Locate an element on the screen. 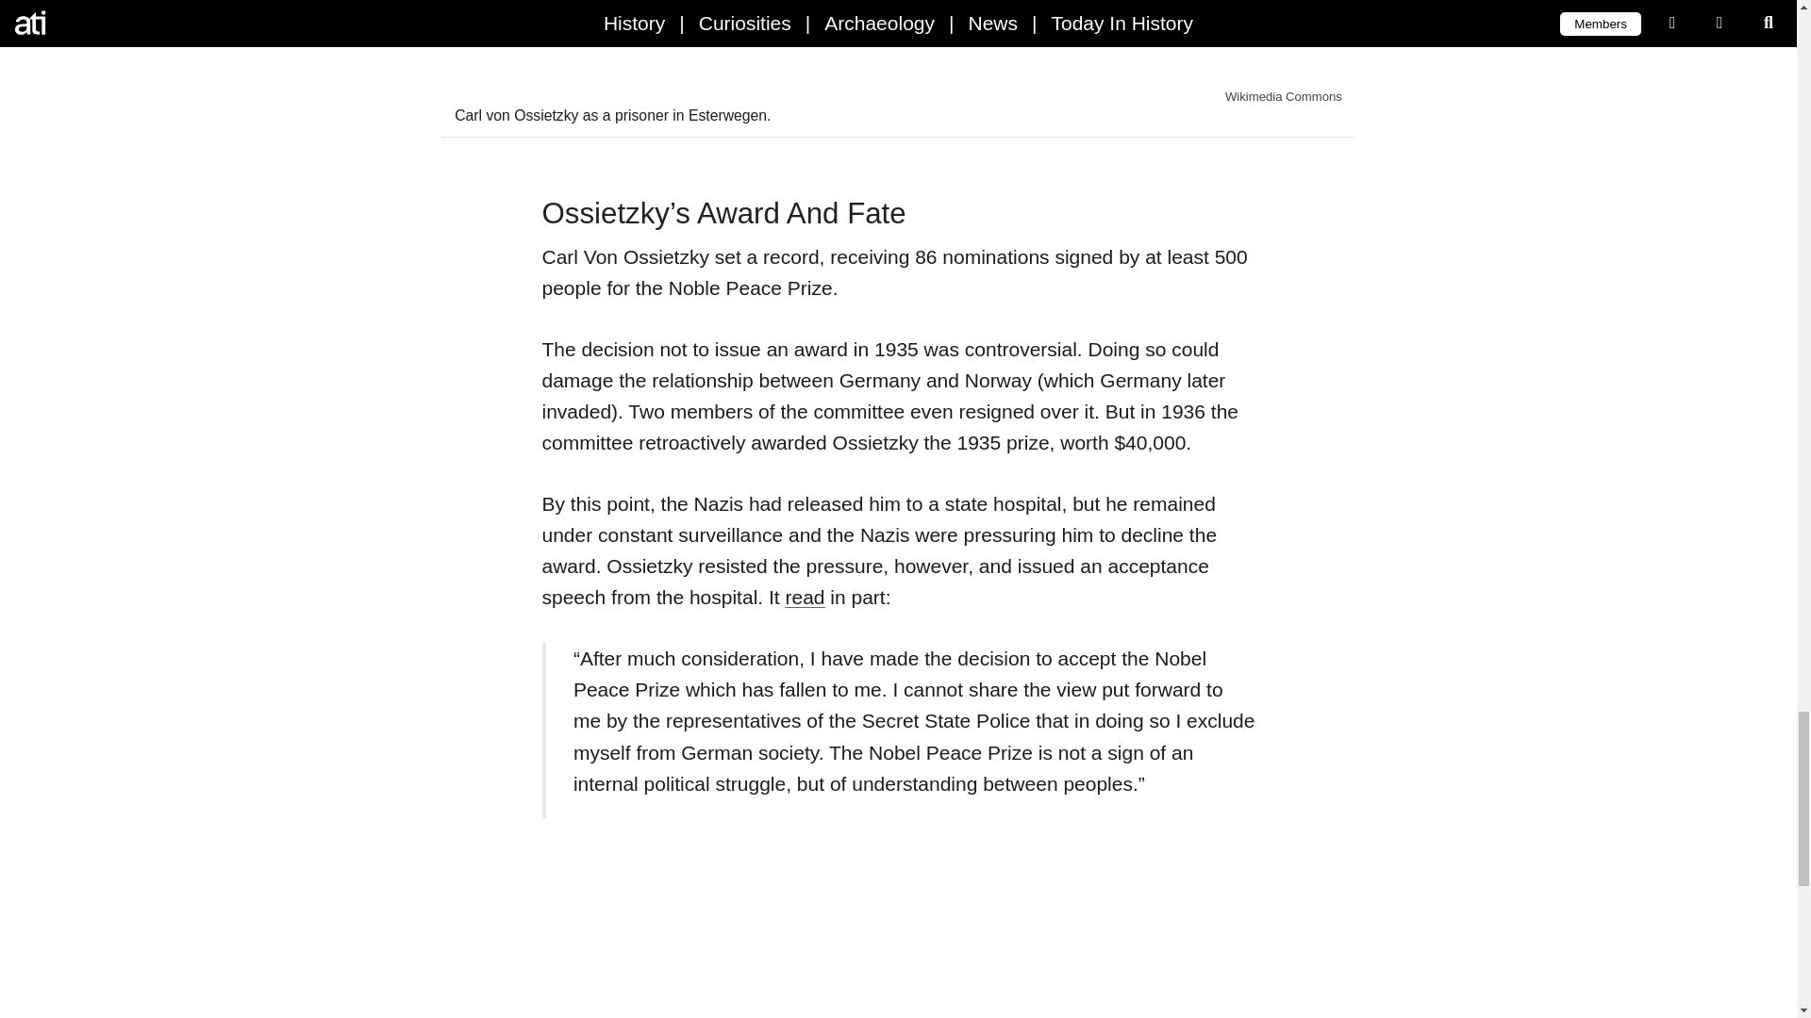  read is located at coordinates (804, 597).